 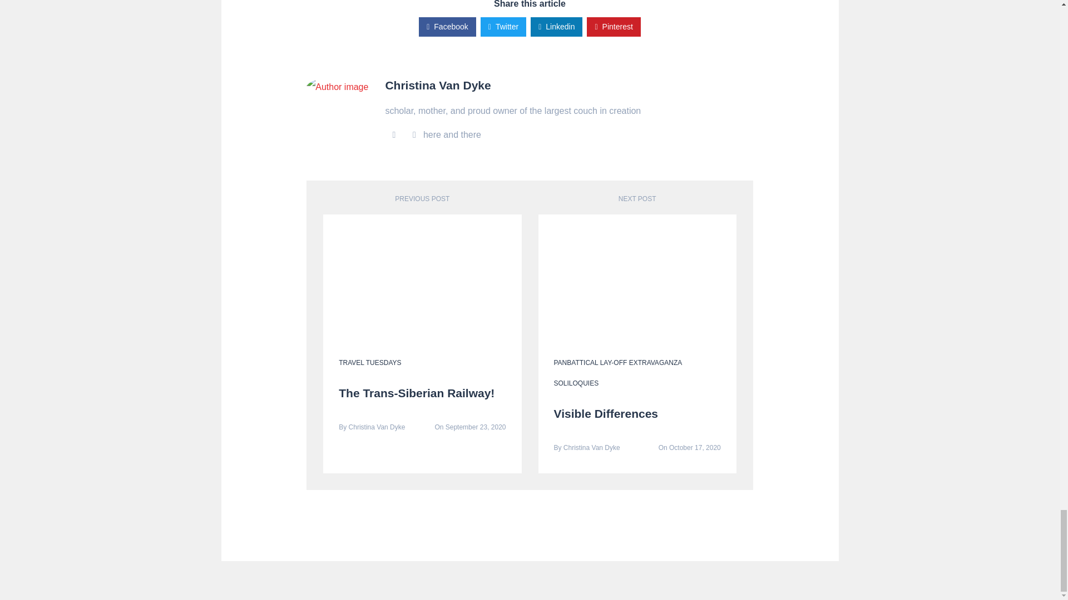 What do you see at coordinates (422, 199) in the screenshot?
I see `PREVIOUS POST` at bounding box center [422, 199].